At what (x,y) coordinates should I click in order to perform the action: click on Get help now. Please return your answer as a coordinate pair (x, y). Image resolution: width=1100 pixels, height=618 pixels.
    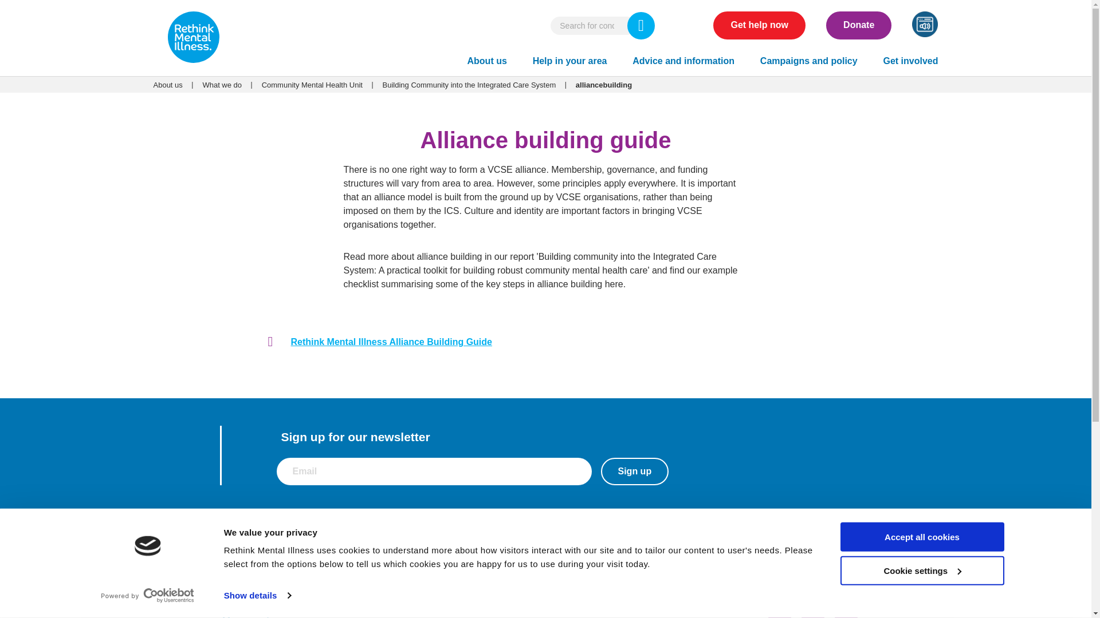
    Looking at the image, I should click on (759, 25).